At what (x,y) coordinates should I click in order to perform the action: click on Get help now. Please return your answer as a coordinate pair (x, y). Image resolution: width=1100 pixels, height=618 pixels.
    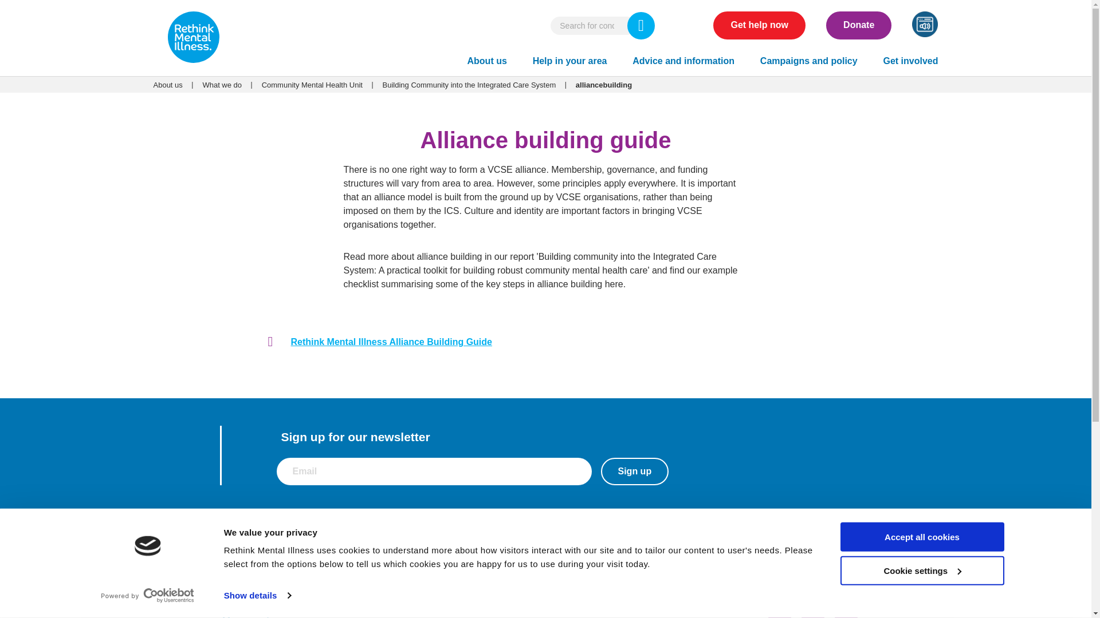
    Looking at the image, I should click on (759, 25).